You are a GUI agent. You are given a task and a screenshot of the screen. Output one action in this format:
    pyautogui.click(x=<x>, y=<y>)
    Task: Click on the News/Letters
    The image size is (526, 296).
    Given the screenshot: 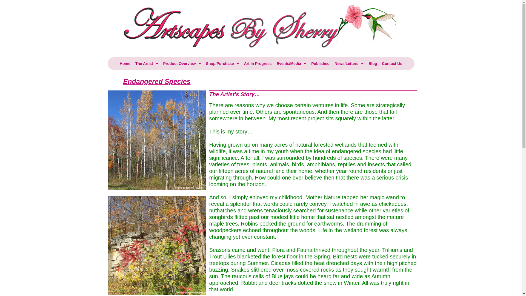 What is the action you would take?
    pyautogui.click(x=349, y=64)
    